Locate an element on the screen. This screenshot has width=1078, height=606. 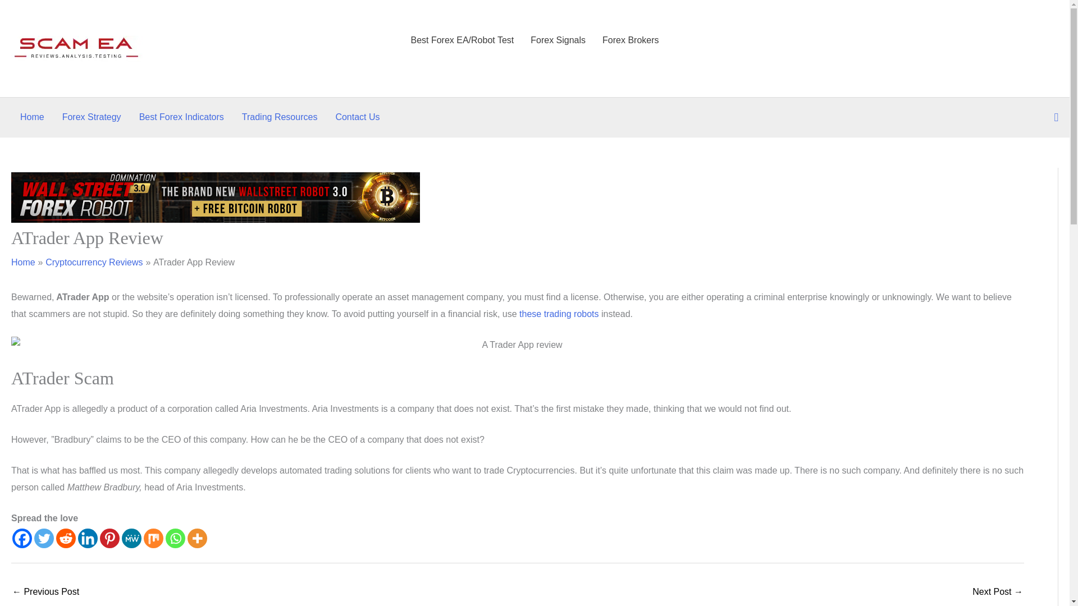
Twitter is located at coordinates (44, 538).